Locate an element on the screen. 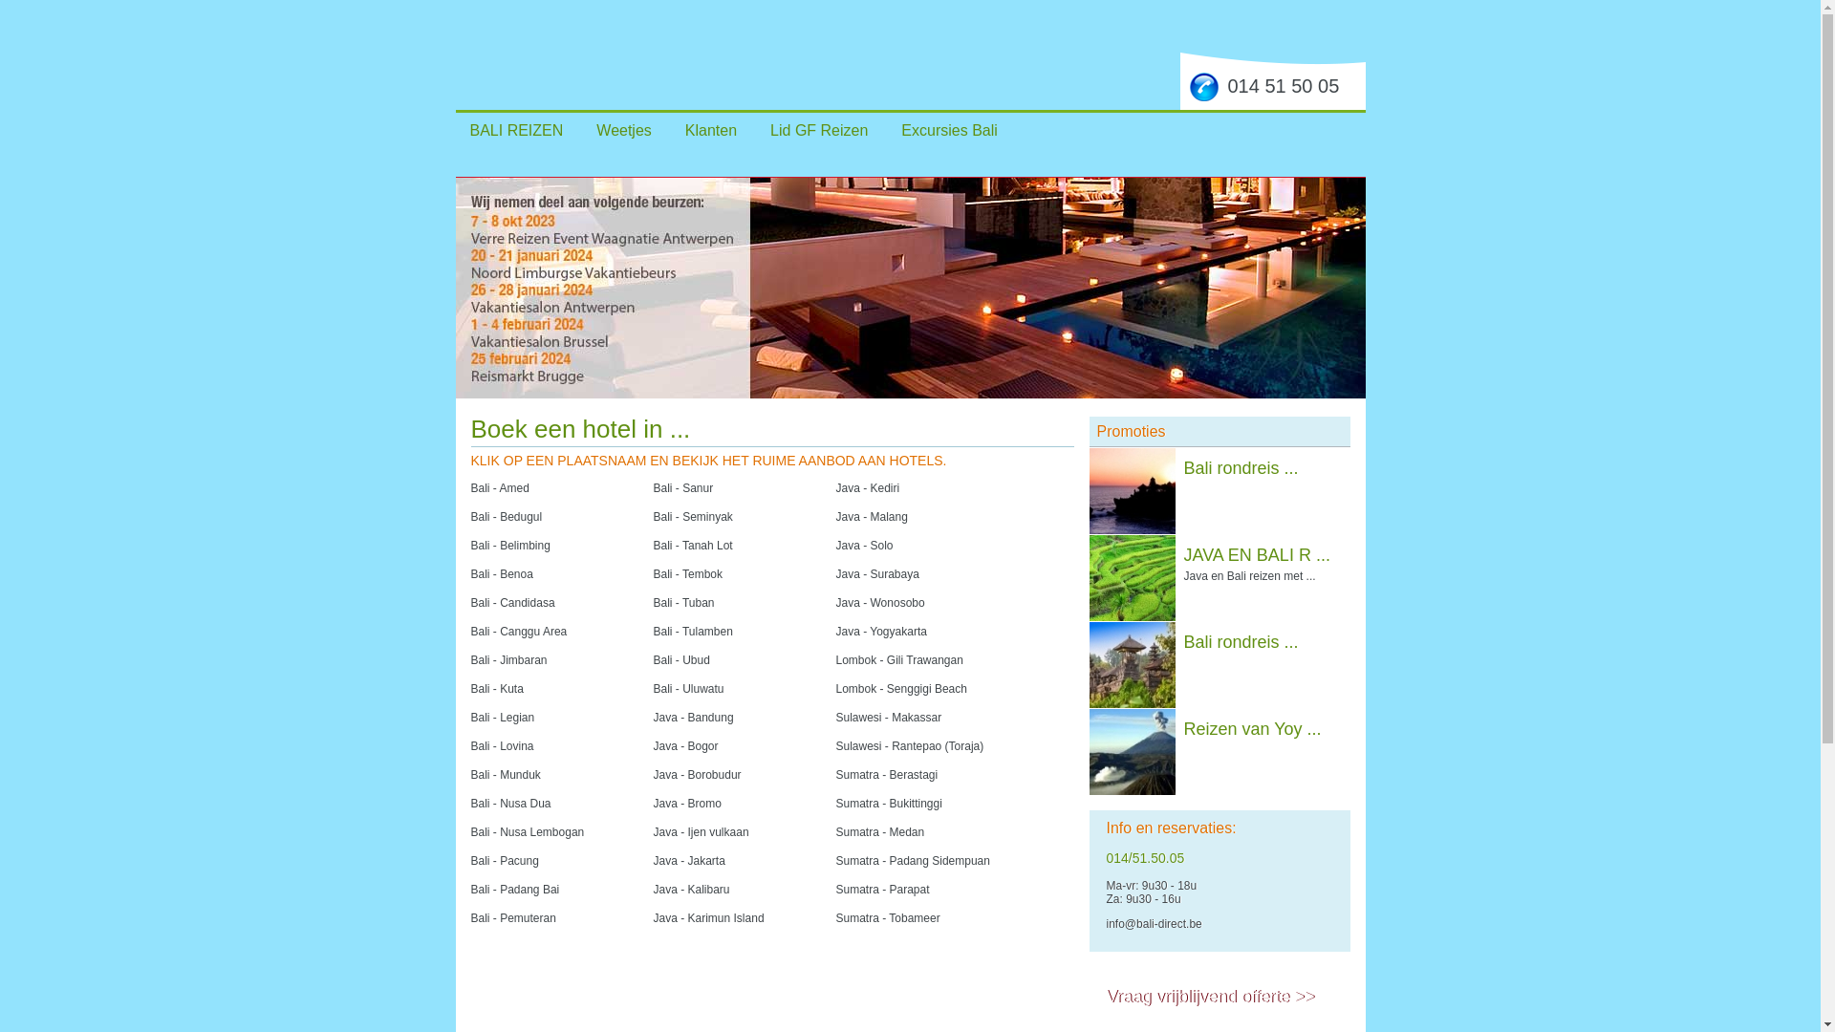 The height and width of the screenshot is (1032, 1835). Sumatra - Parapat is located at coordinates (882, 889).